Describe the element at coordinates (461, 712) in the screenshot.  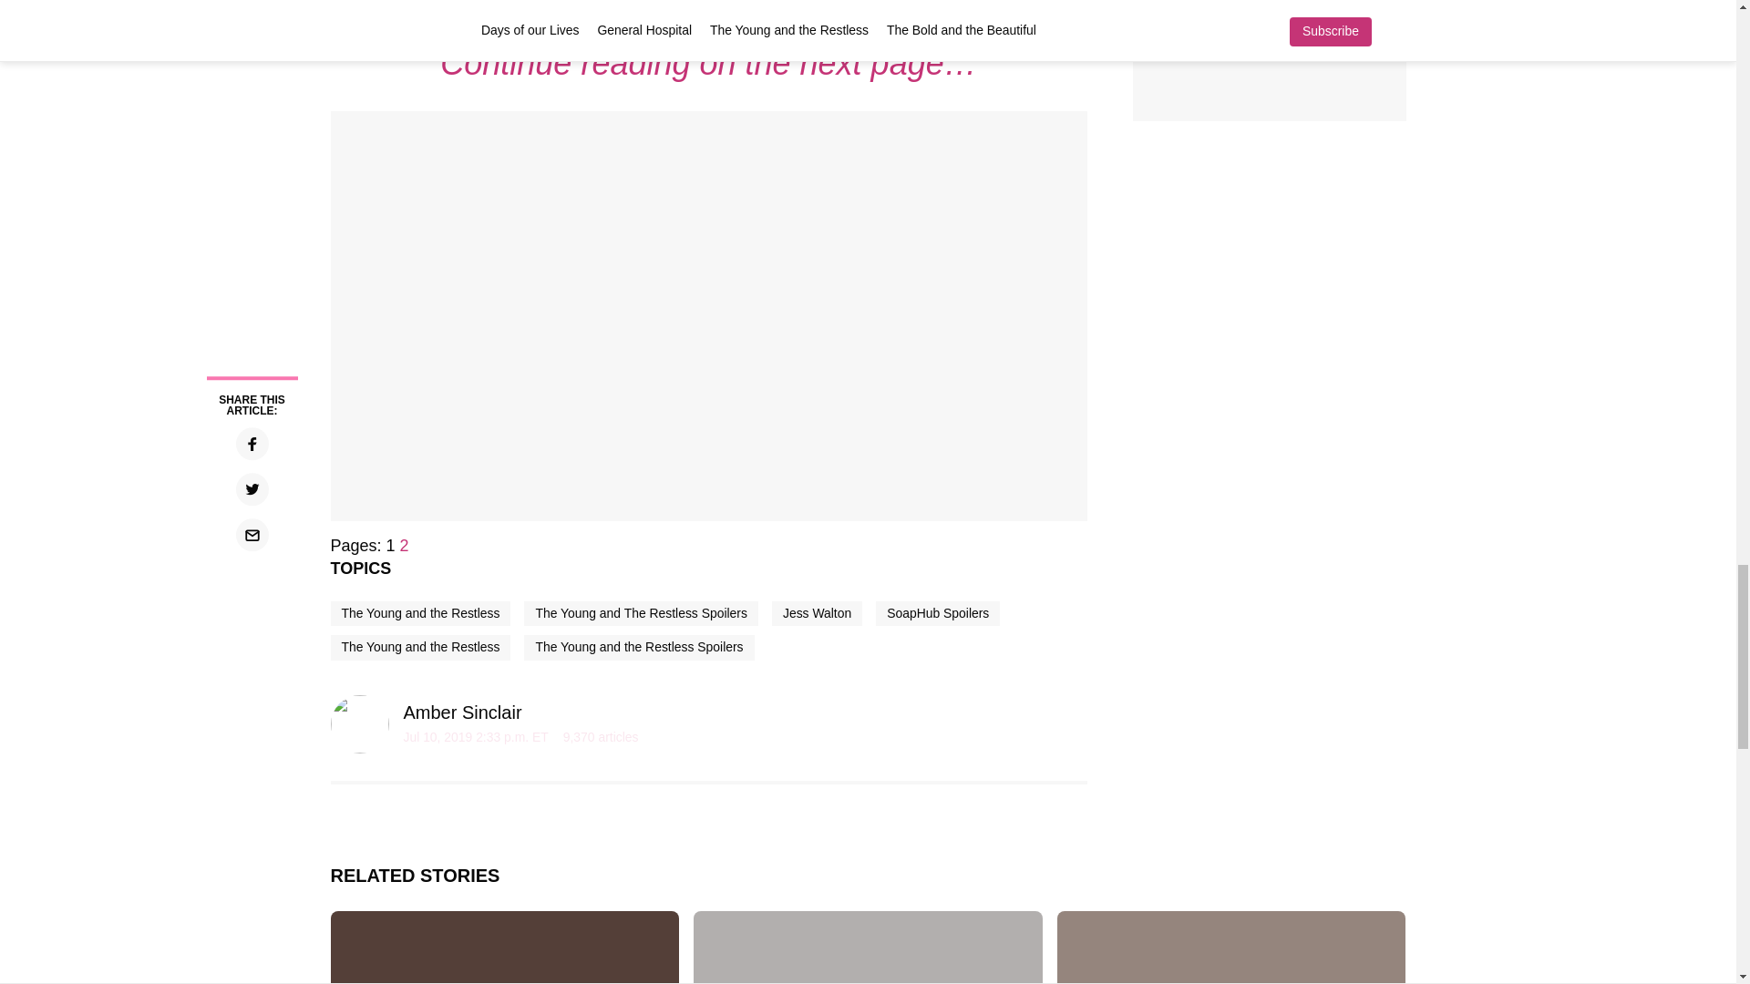
I see `Amber Sinclair` at that location.